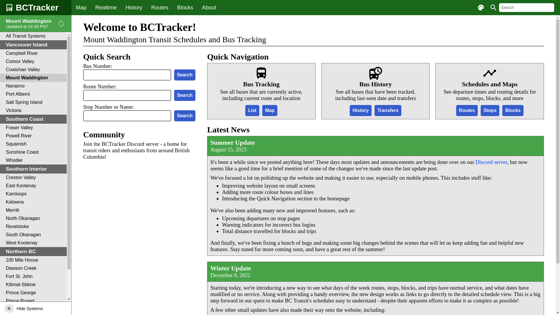 This screenshot has width=560, height=315. What do you see at coordinates (33, 285) in the screenshot?
I see `Kitimat-Stikine` at bounding box center [33, 285].